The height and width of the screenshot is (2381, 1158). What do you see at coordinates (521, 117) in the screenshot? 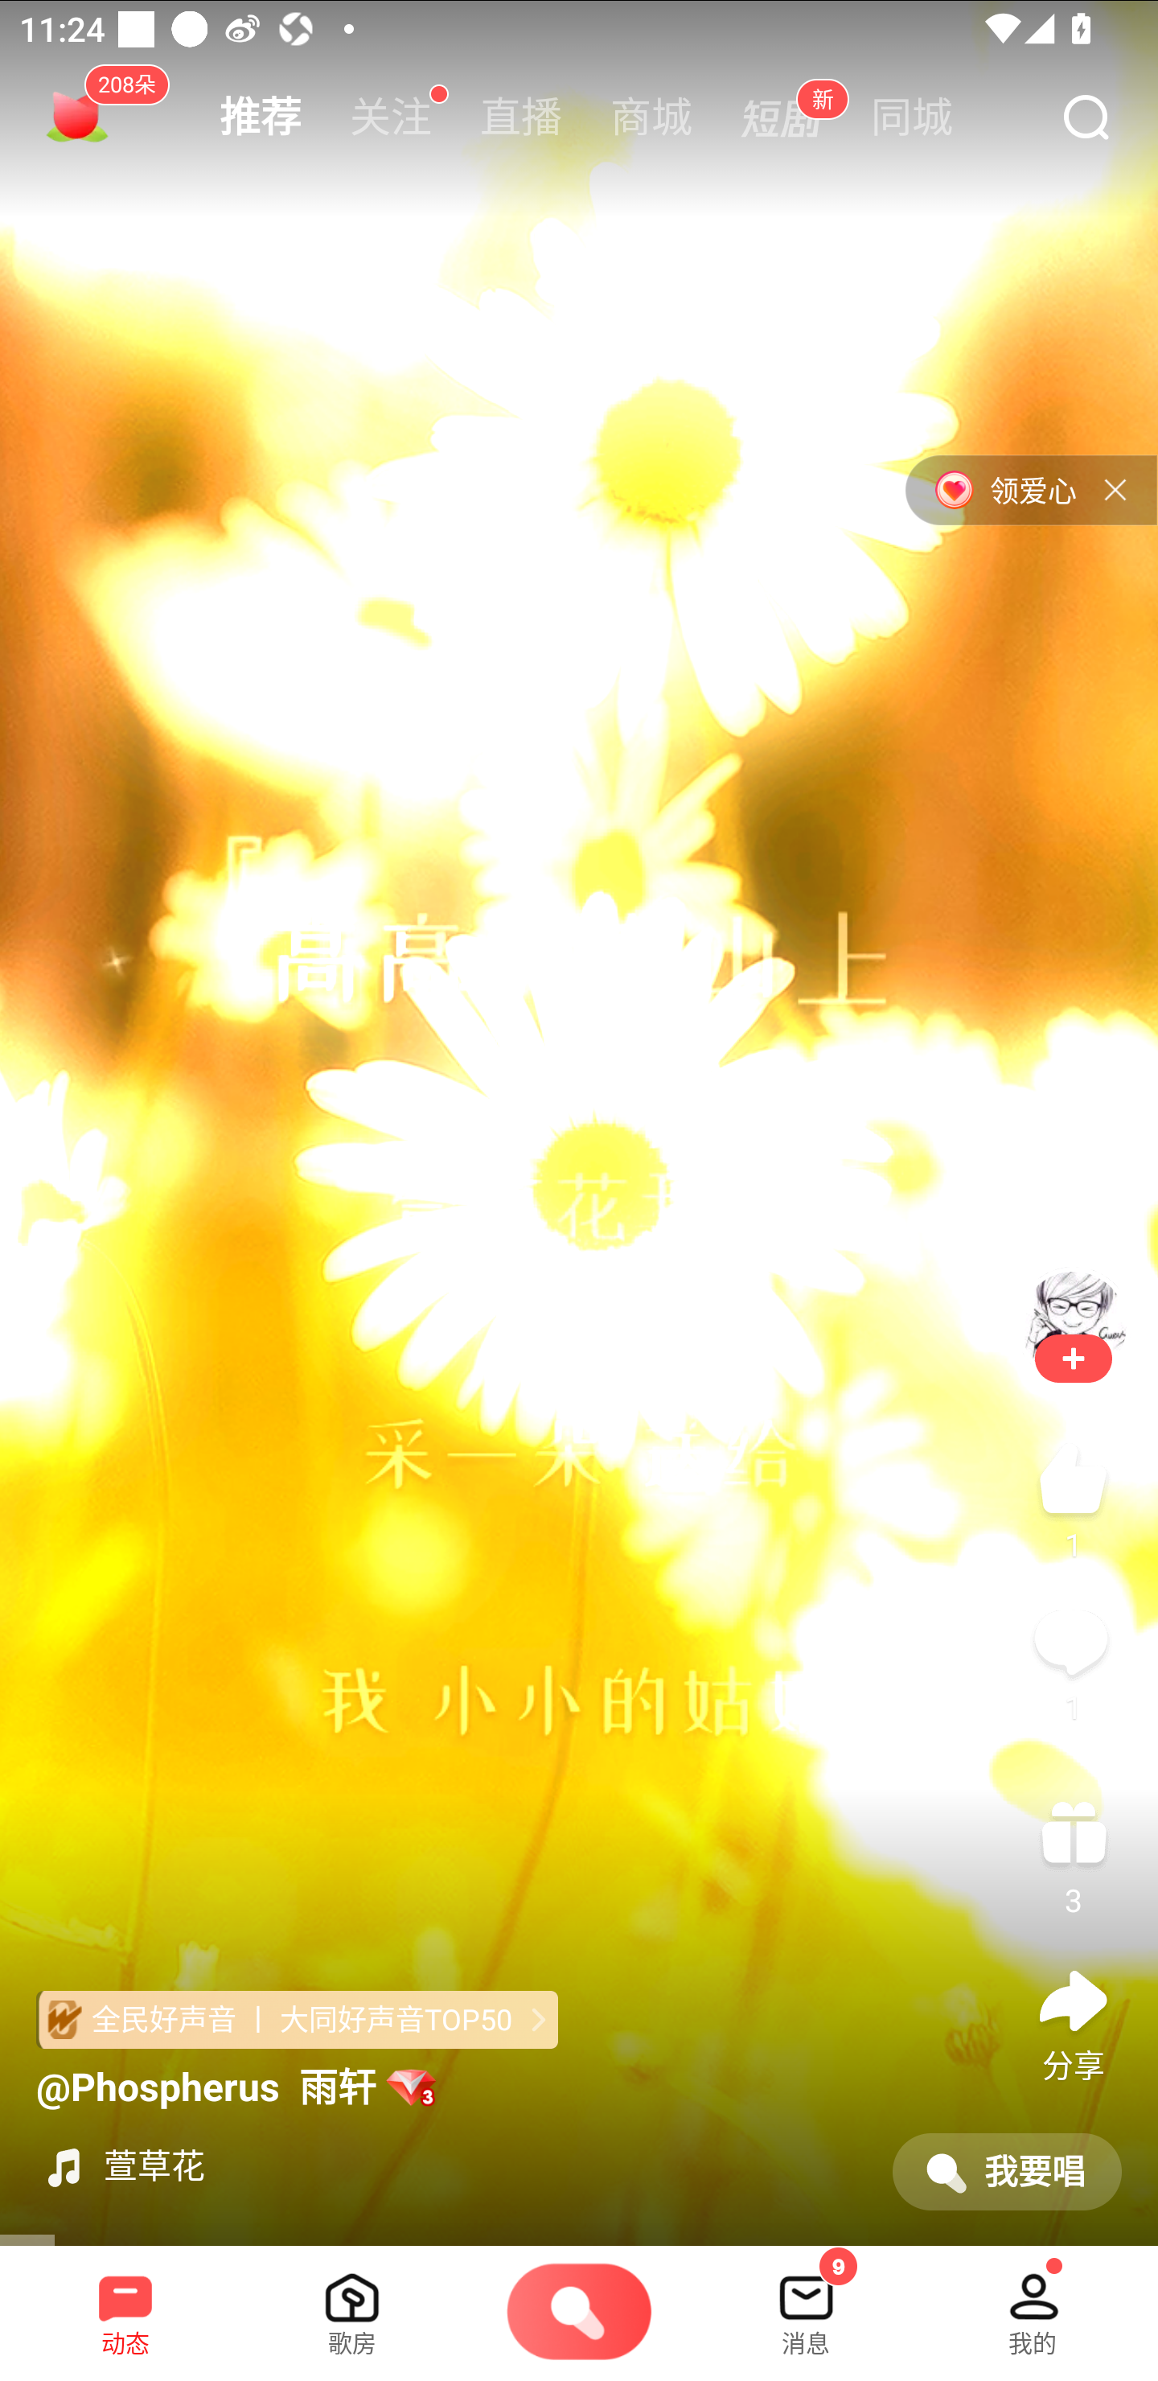
I see `直播` at bounding box center [521, 117].